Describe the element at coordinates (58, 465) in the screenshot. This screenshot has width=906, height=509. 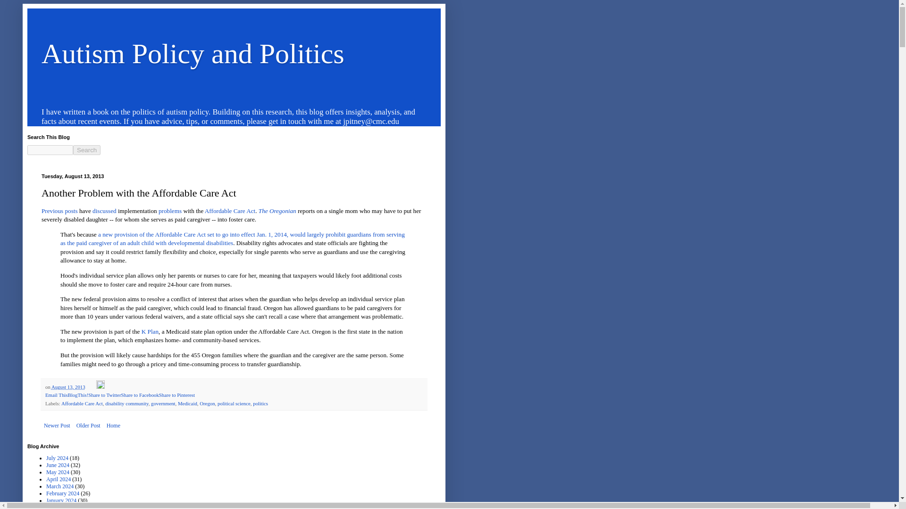
I see `June 2024` at that location.